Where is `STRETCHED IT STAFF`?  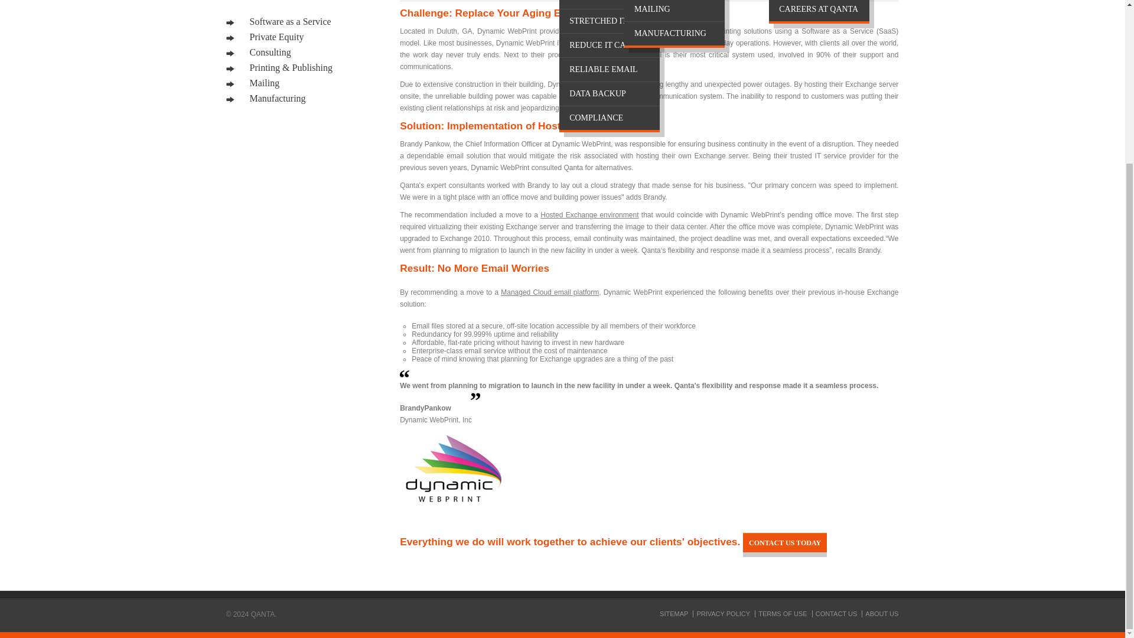
STRETCHED IT STAFF is located at coordinates (610, 21).